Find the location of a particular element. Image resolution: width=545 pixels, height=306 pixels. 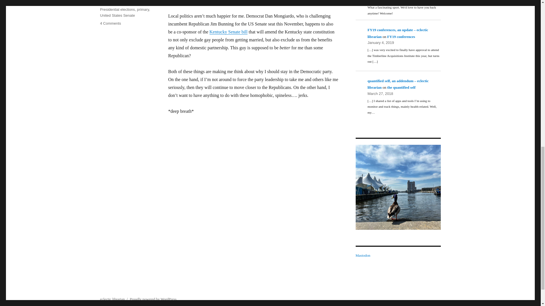

primary is located at coordinates (398, 187).